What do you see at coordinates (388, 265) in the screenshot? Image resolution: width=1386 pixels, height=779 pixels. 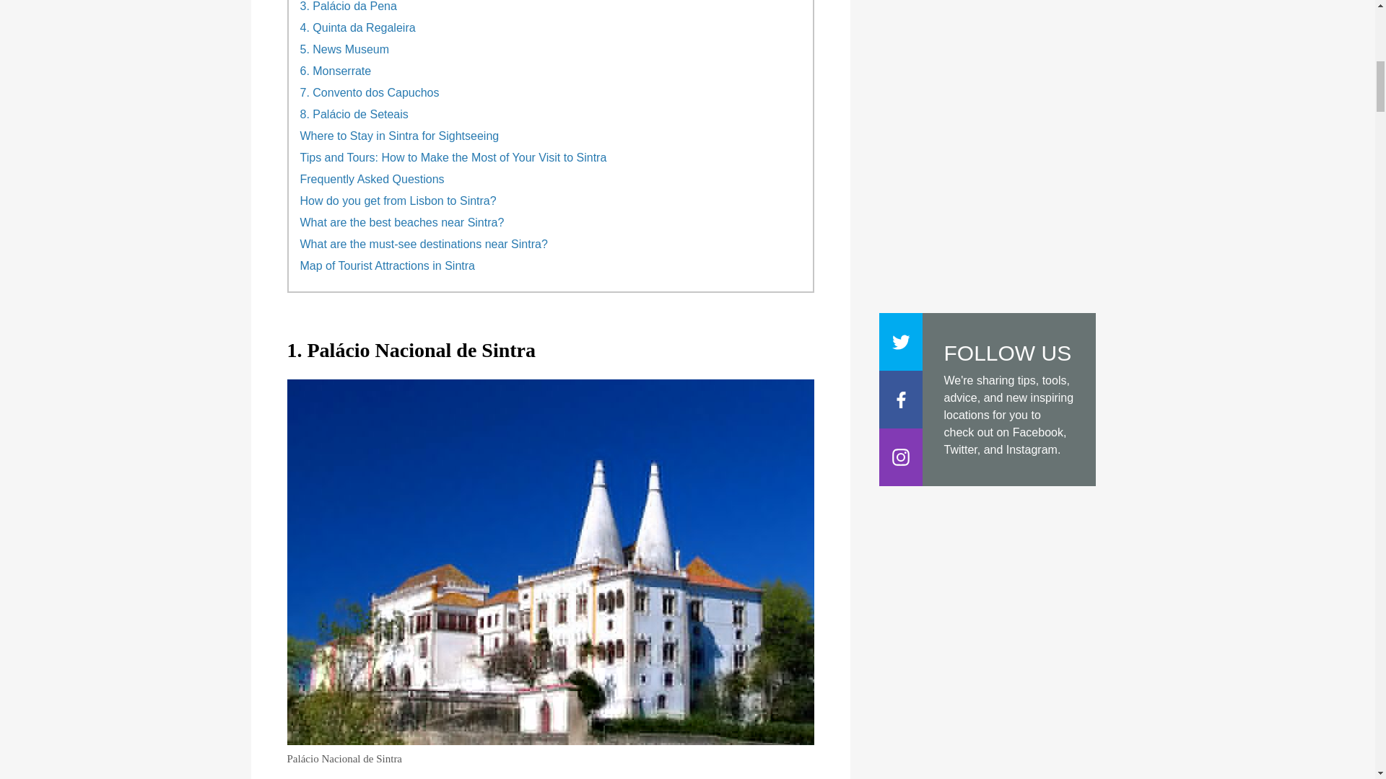 I see `Map of Tourist Attractions in Sintra` at bounding box center [388, 265].